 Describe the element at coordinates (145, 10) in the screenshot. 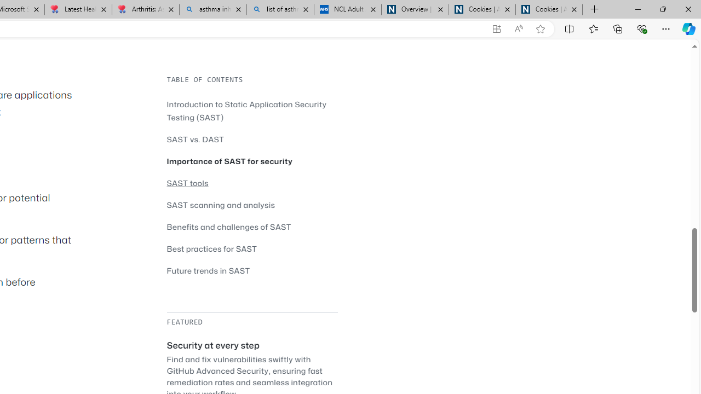

I see `Arthritis: Ask Health Professionals` at that location.